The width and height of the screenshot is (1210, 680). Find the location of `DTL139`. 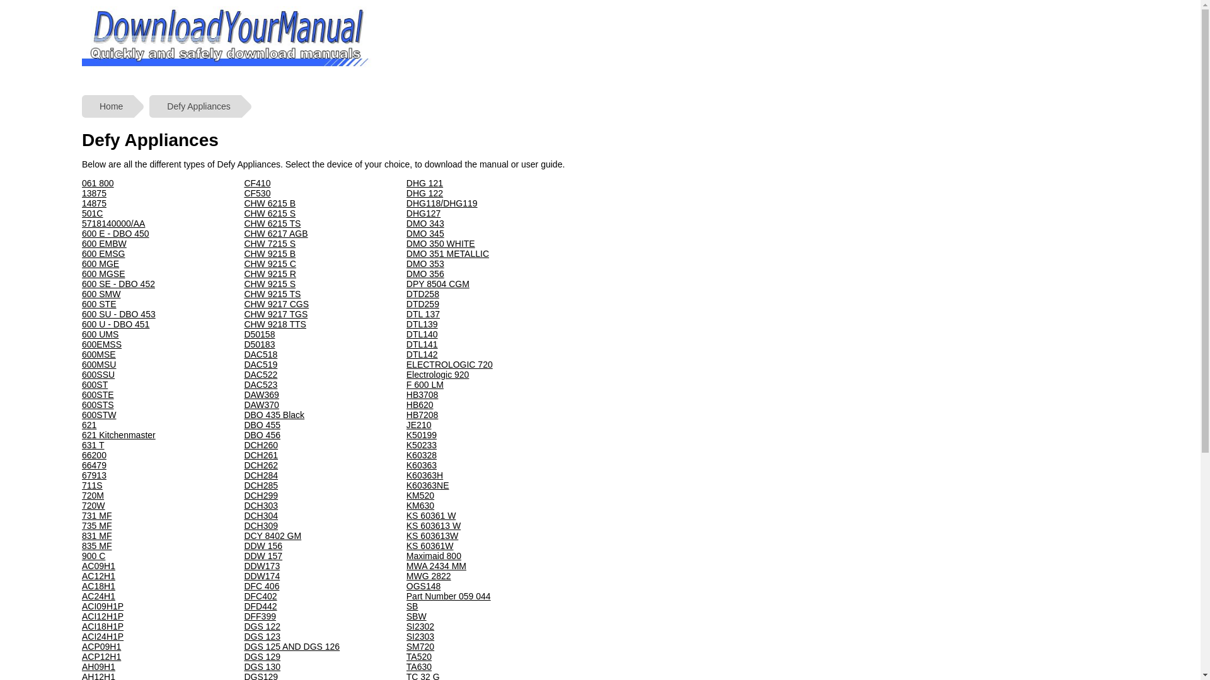

DTL139 is located at coordinates (422, 324).